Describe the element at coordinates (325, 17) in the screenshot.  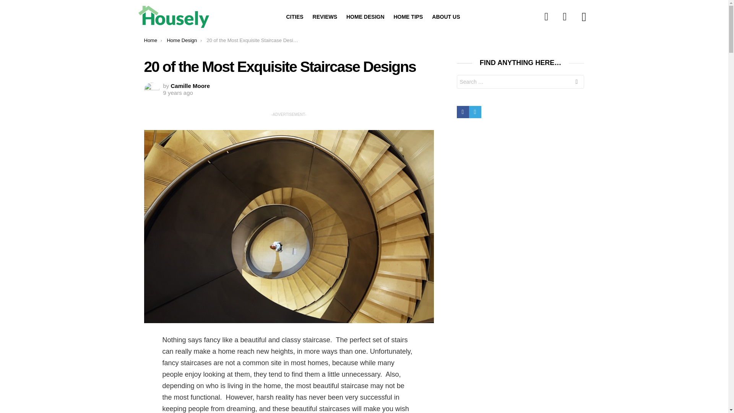
I see `REVIEWS` at that location.